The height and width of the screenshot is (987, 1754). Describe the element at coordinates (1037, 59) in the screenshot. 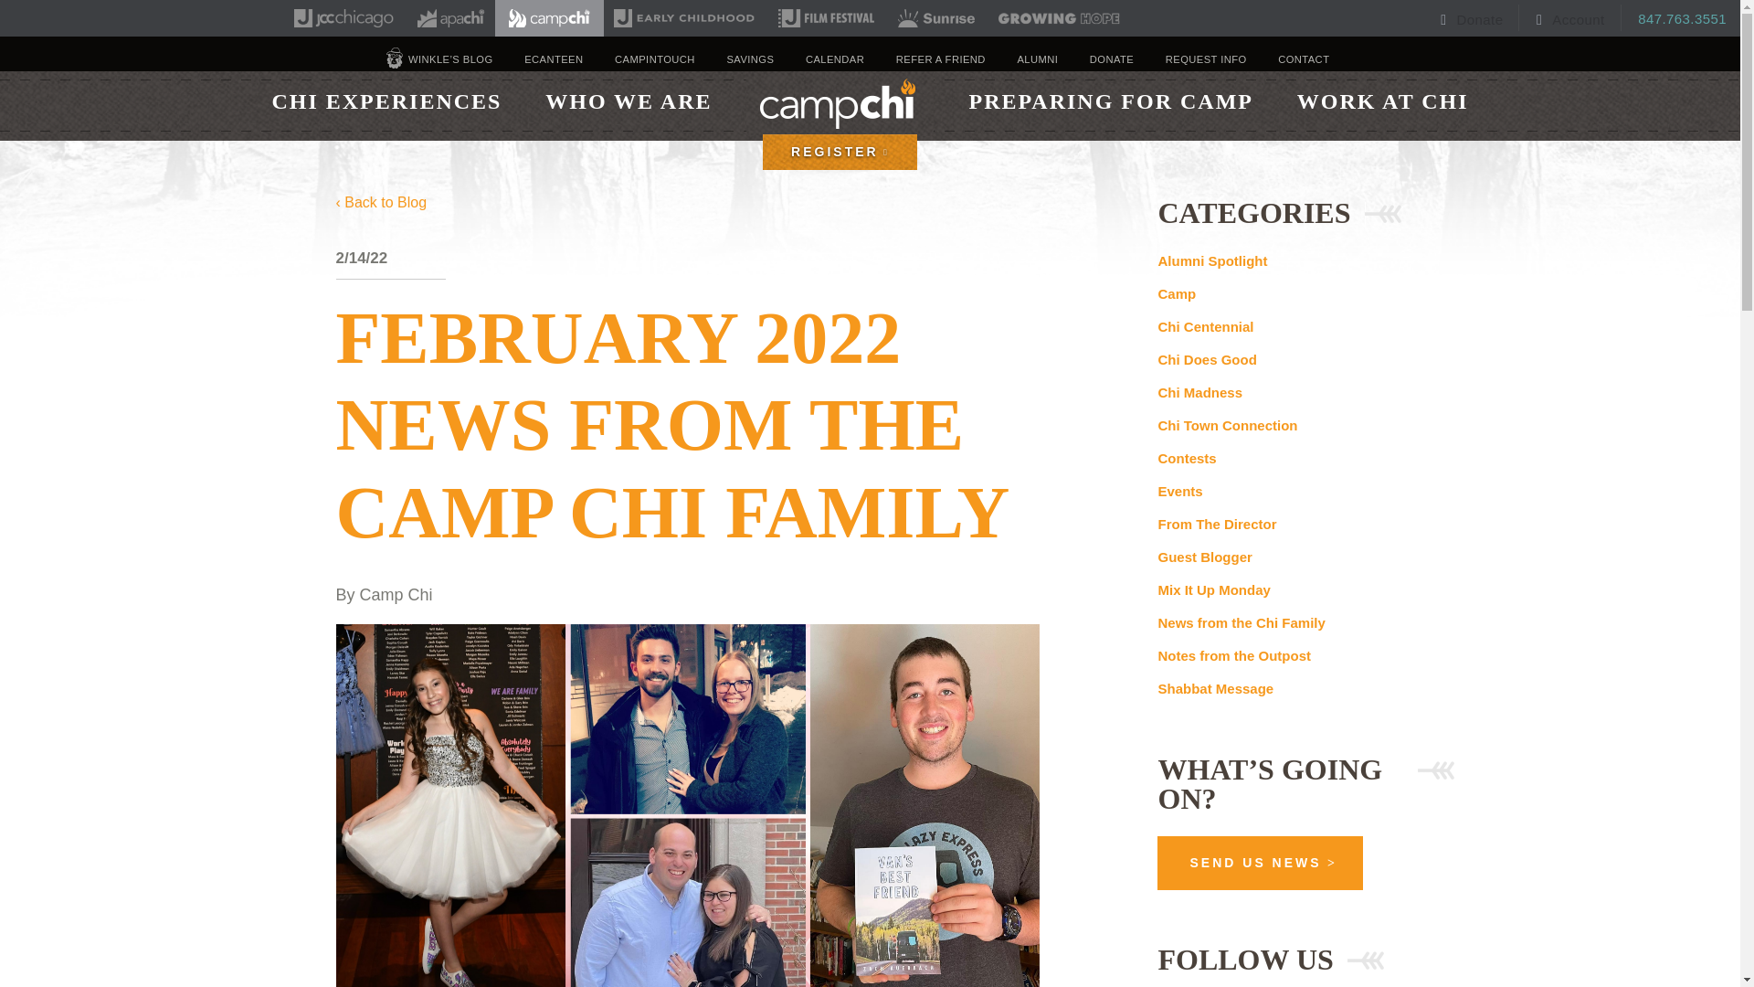

I see `ALUMNI` at that location.